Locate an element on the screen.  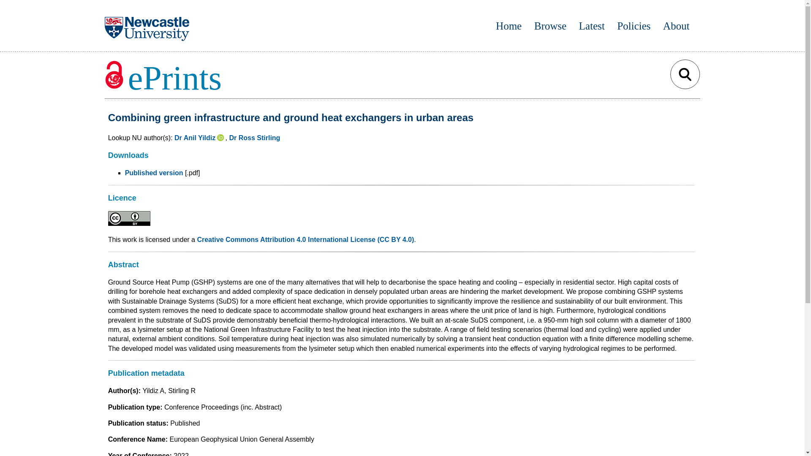
Home is located at coordinates (509, 25).